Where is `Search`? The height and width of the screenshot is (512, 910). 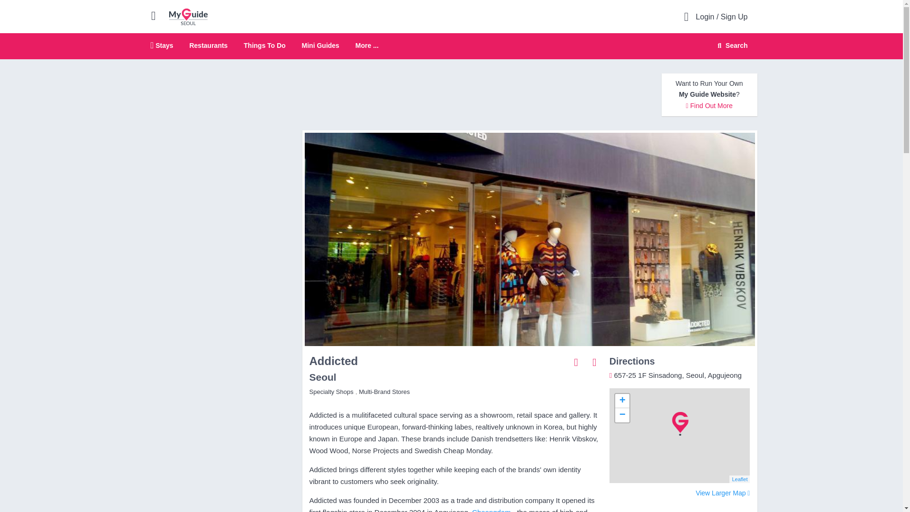
Search is located at coordinates (209, 45).